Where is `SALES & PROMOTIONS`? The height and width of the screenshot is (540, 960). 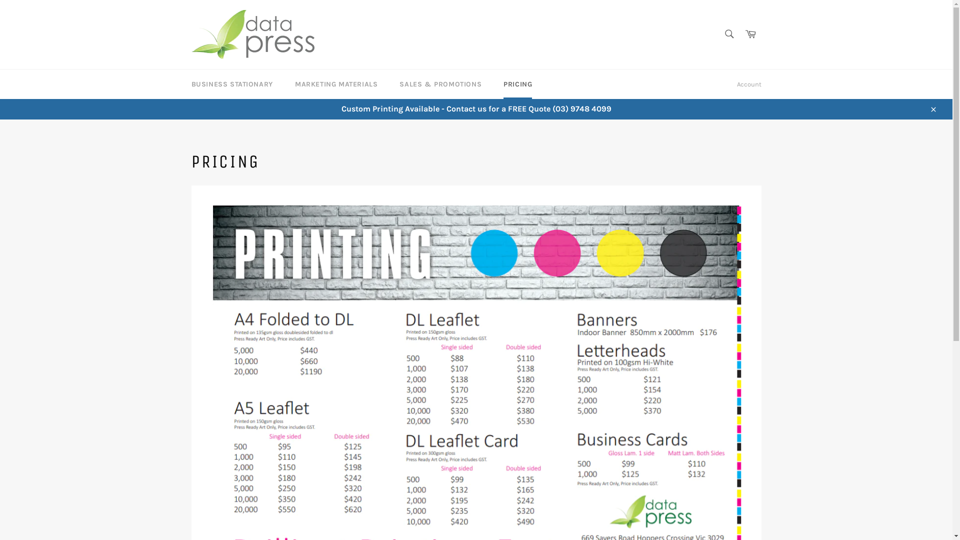 SALES & PROMOTIONS is located at coordinates (440, 84).